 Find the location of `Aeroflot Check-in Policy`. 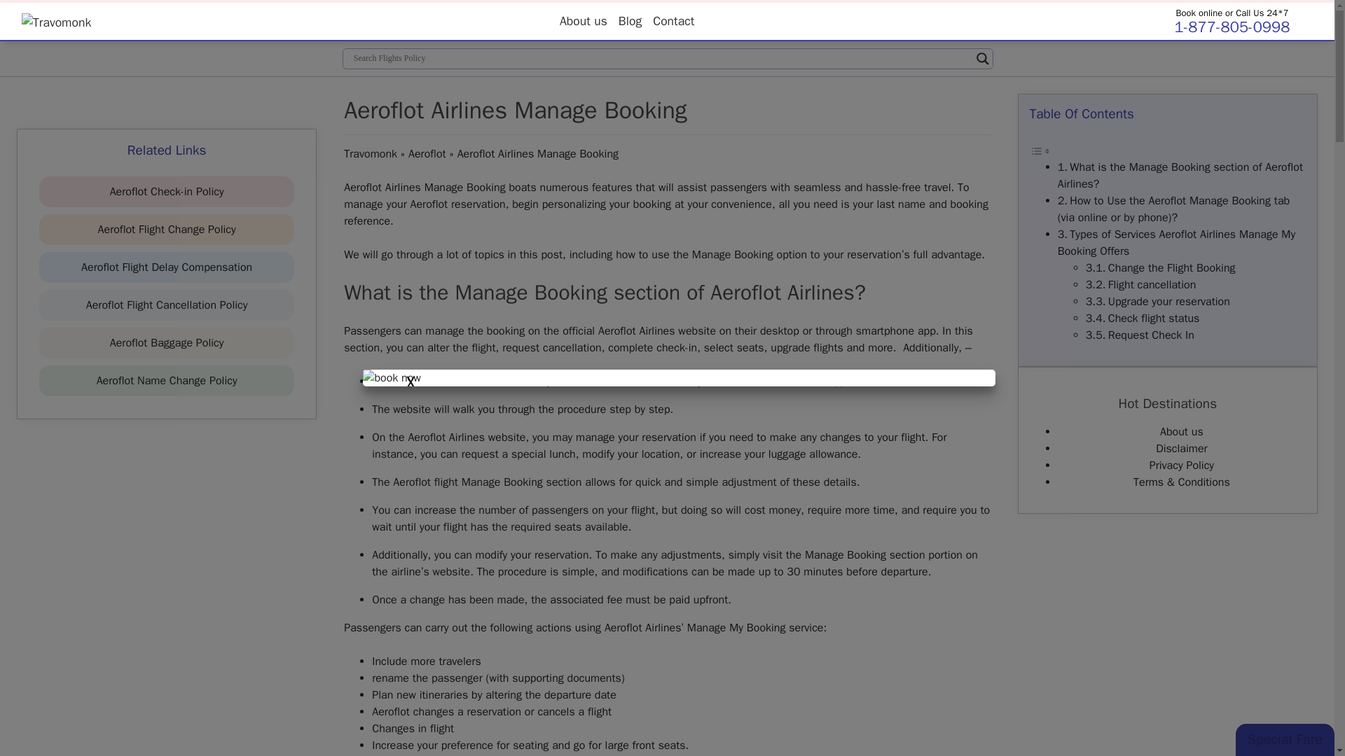

Aeroflot Check-in Policy is located at coordinates (167, 192).